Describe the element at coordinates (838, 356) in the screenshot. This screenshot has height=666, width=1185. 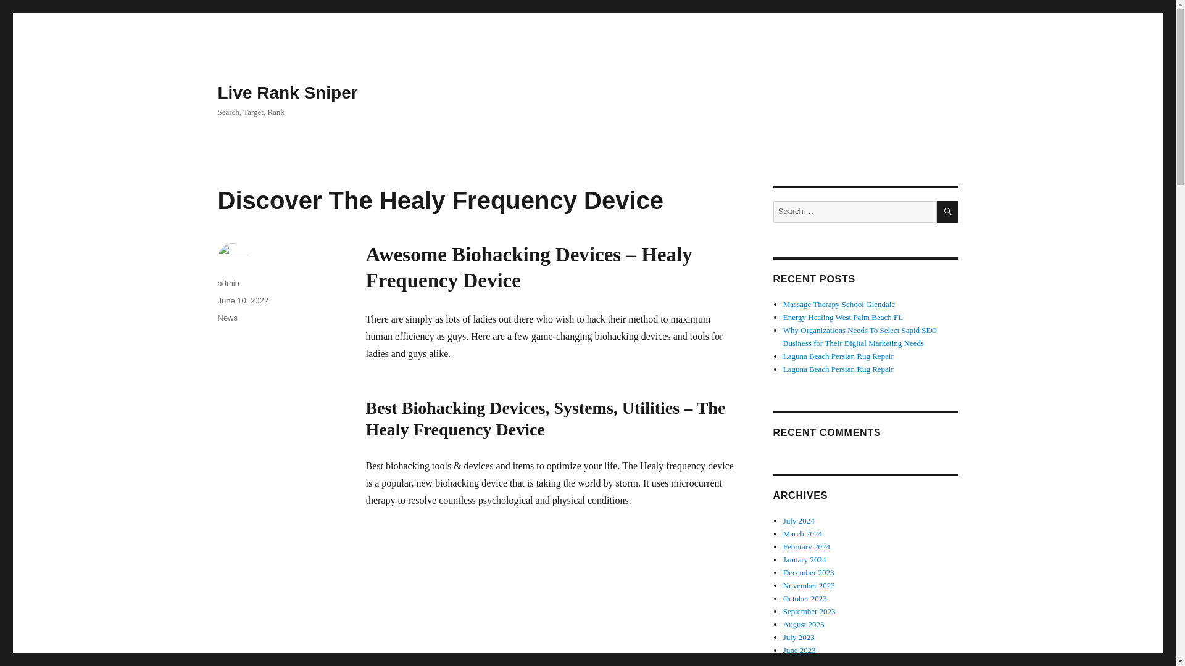
I see `Laguna Beach Persian Rug Repair` at that location.